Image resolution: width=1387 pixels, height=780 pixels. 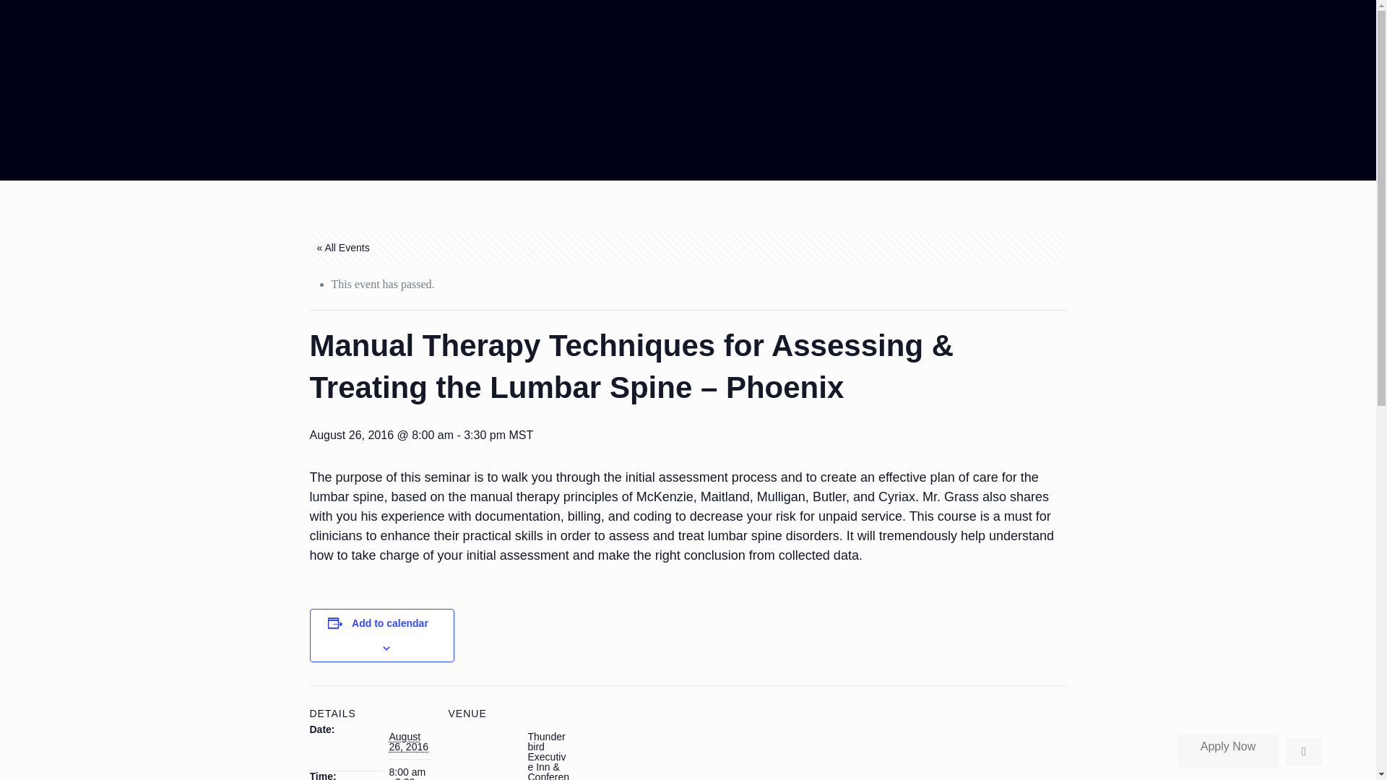 What do you see at coordinates (408, 741) in the screenshot?
I see `2016-08-26` at bounding box center [408, 741].